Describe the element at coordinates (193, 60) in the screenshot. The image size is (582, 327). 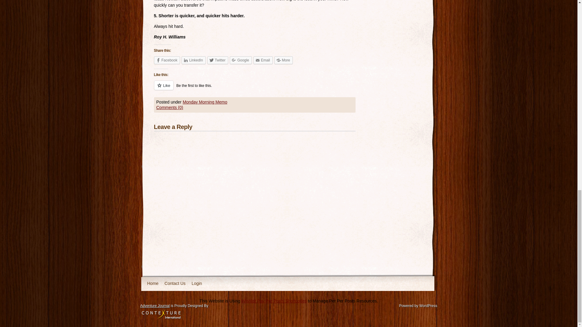
I see `Click to share on LinkedIn` at that location.